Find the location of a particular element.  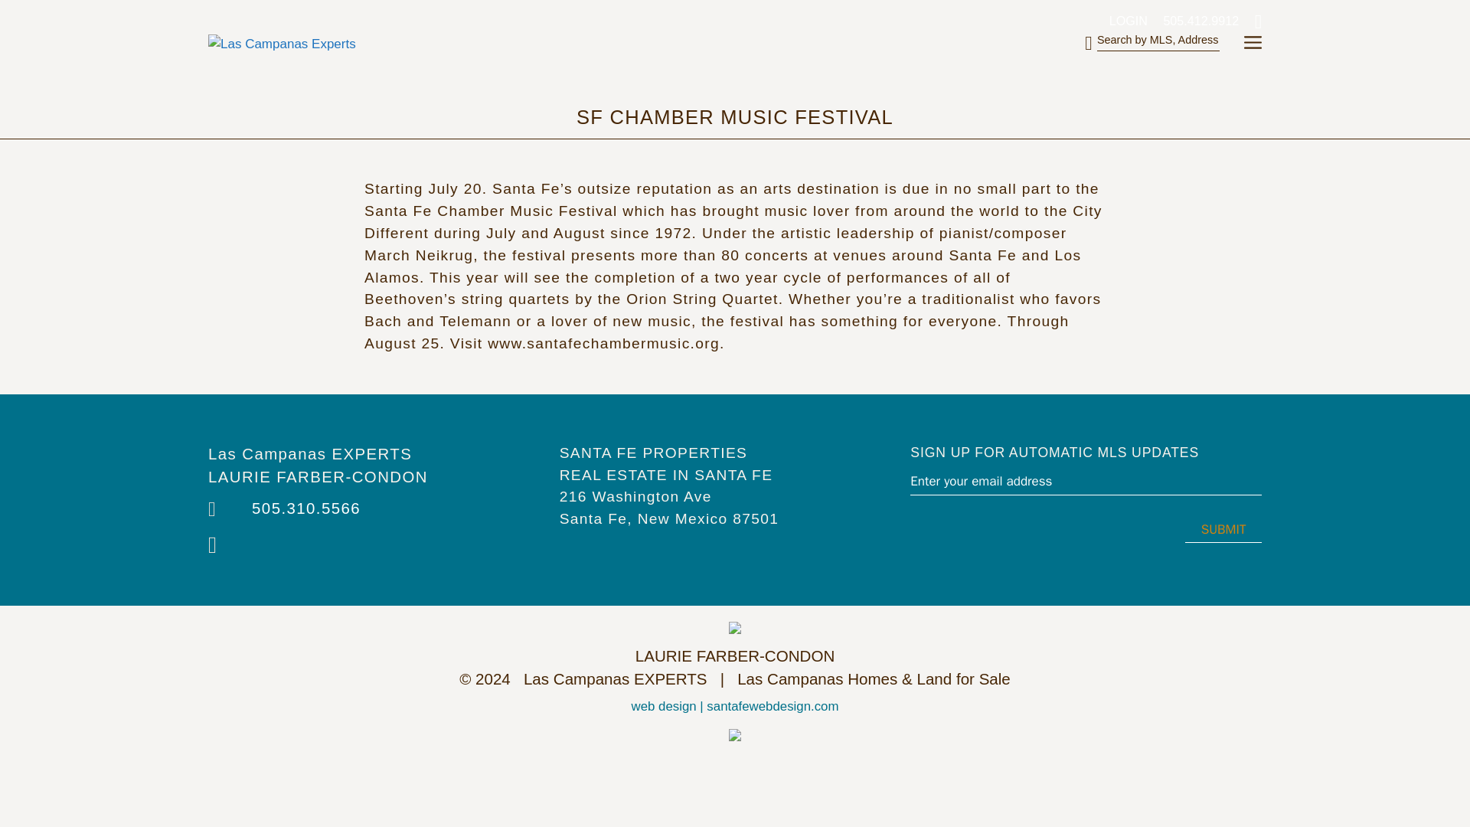

submit is located at coordinates (1223, 528).